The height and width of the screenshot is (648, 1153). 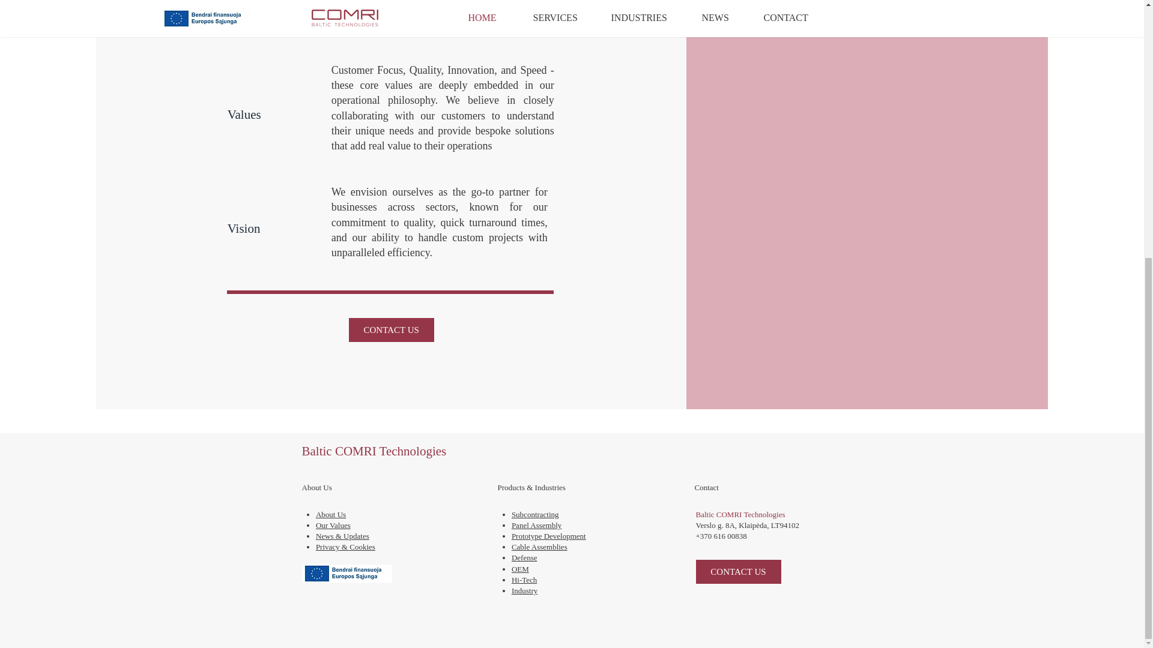 What do you see at coordinates (539, 547) in the screenshot?
I see `Cable Assemblies` at bounding box center [539, 547].